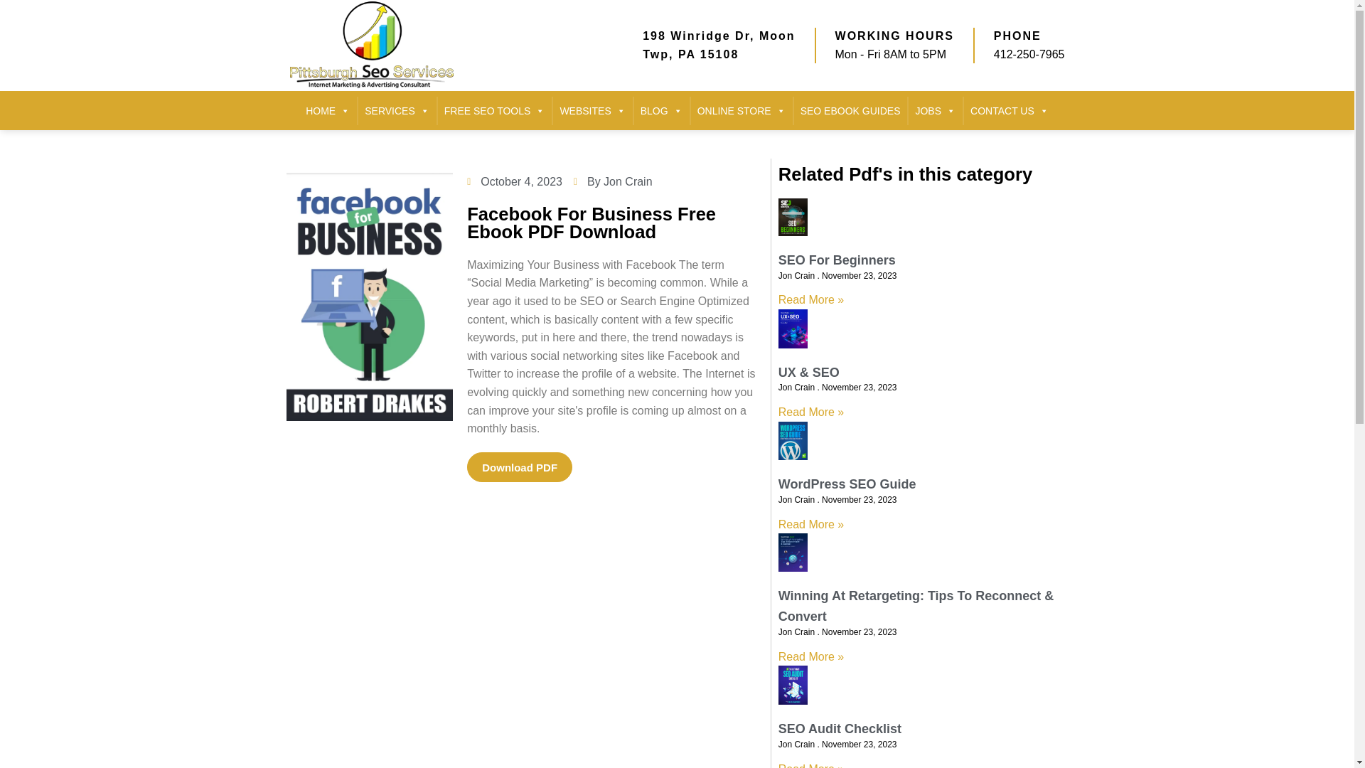 This screenshot has height=768, width=1365. What do you see at coordinates (397, 111) in the screenshot?
I see `SERVICES` at bounding box center [397, 111].